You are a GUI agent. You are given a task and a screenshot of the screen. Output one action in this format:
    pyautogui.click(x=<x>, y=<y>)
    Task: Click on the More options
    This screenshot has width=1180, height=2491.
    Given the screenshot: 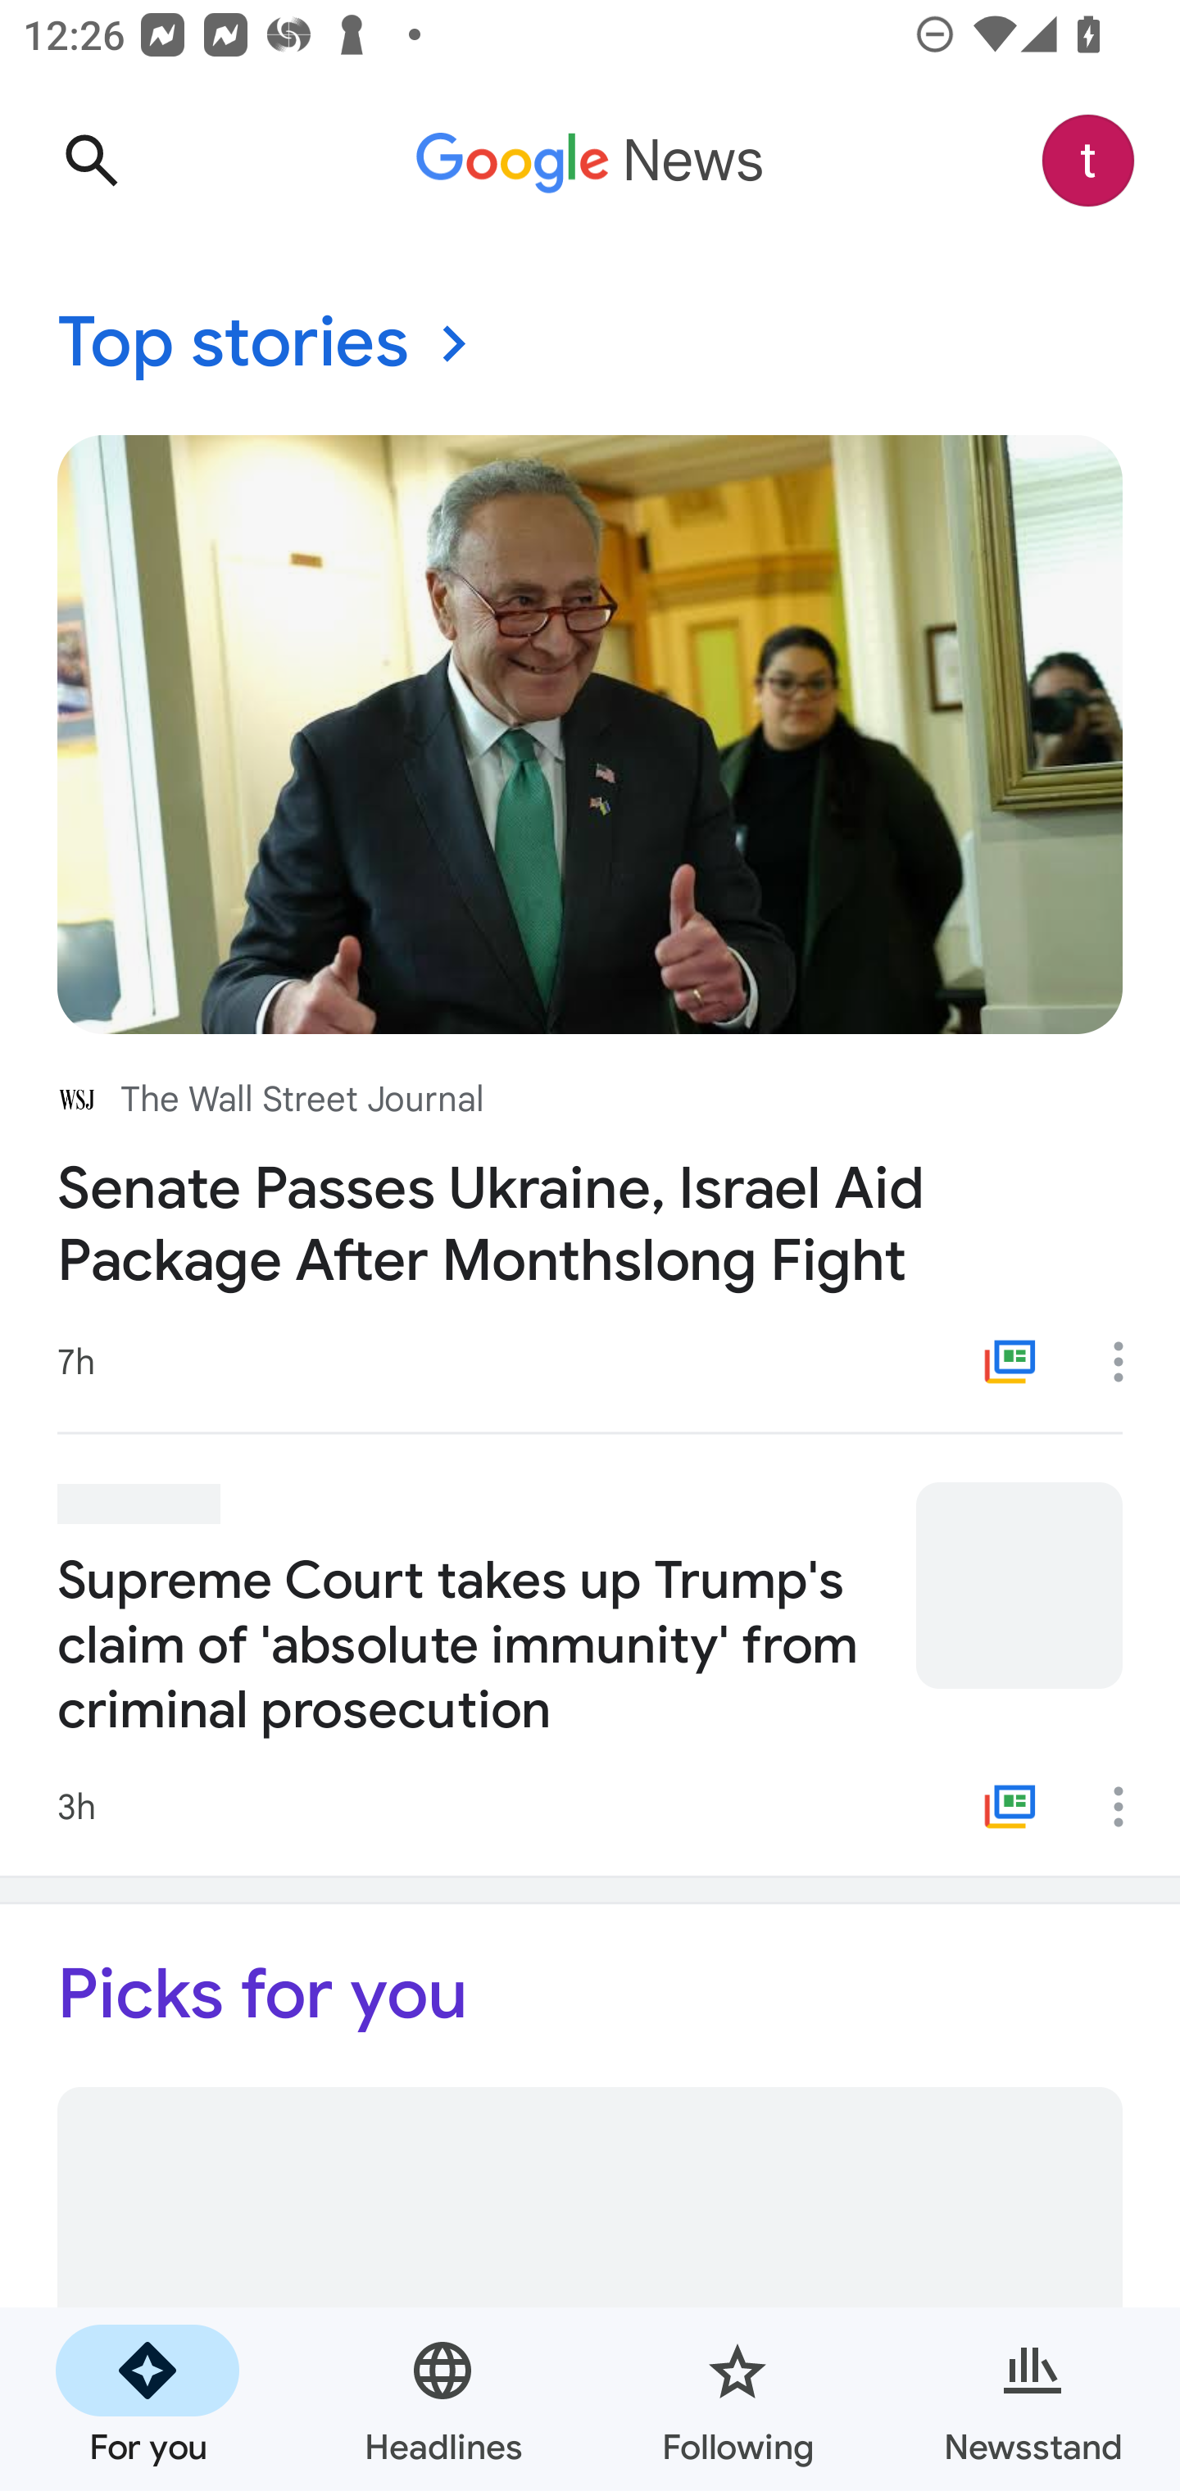 What is the action you would take?
    pyautogui.click(x=1129, y=1807)
    